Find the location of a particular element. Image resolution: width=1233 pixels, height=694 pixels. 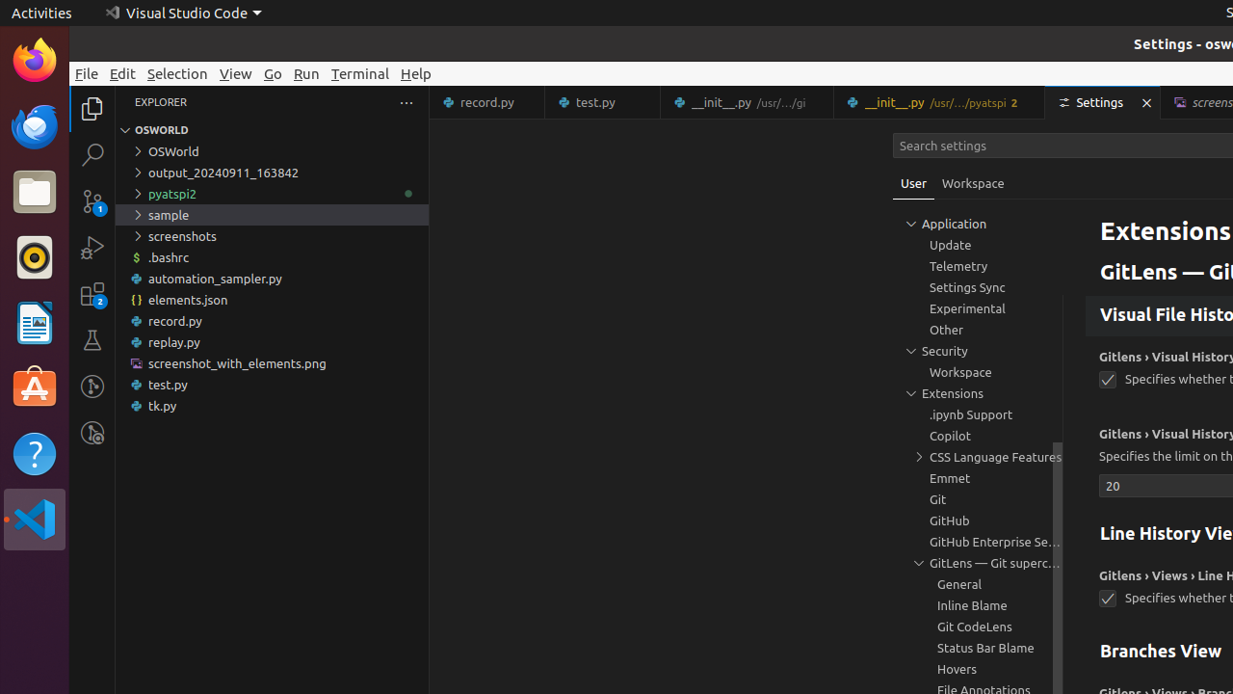

Hovers, group is located at coordinates (978, 669).